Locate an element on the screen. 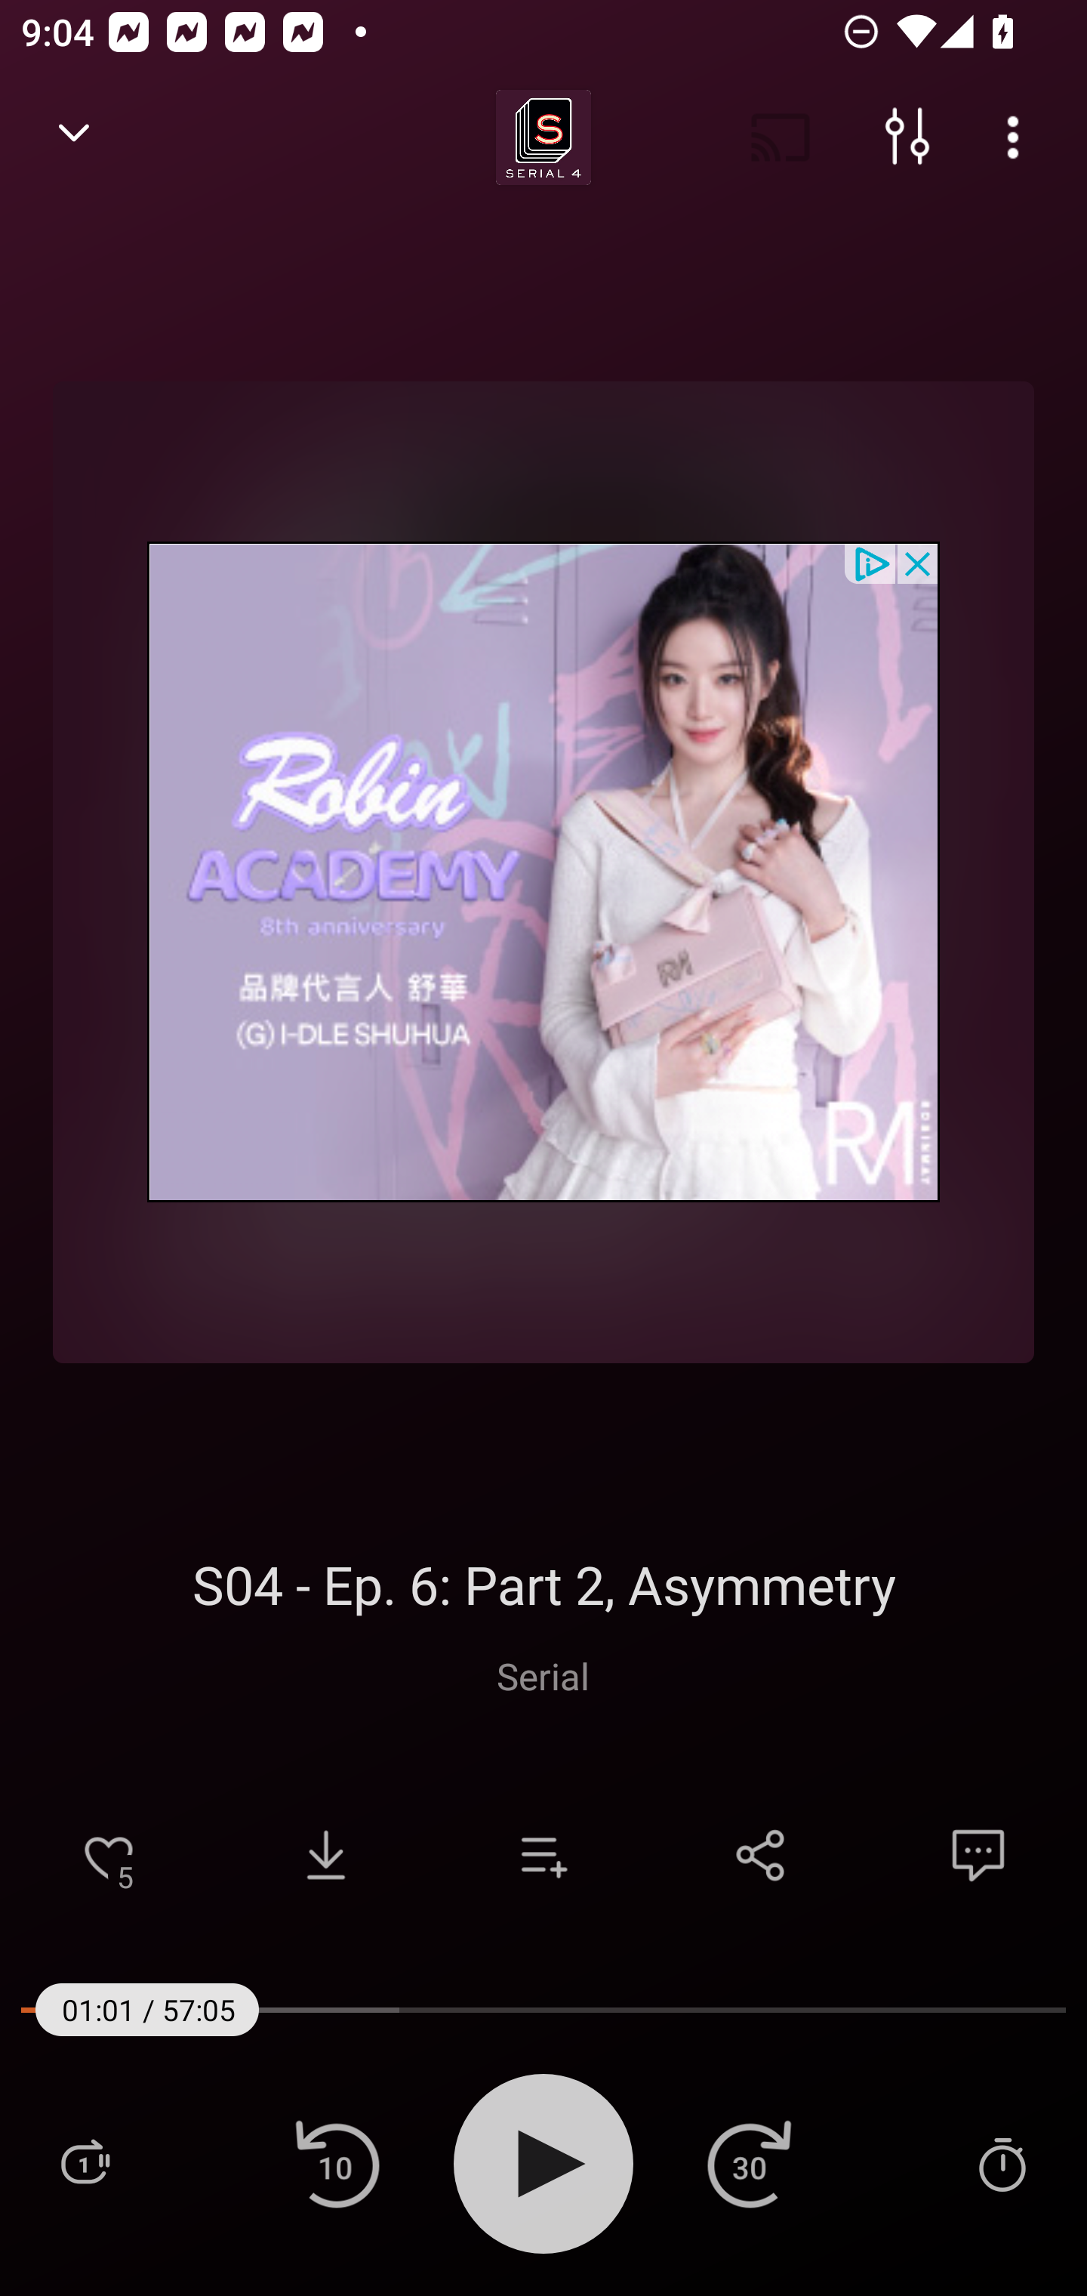 The height and width of the screenshot is (2296, 1087). Add to playlist is located at coordinates (543, 1855).